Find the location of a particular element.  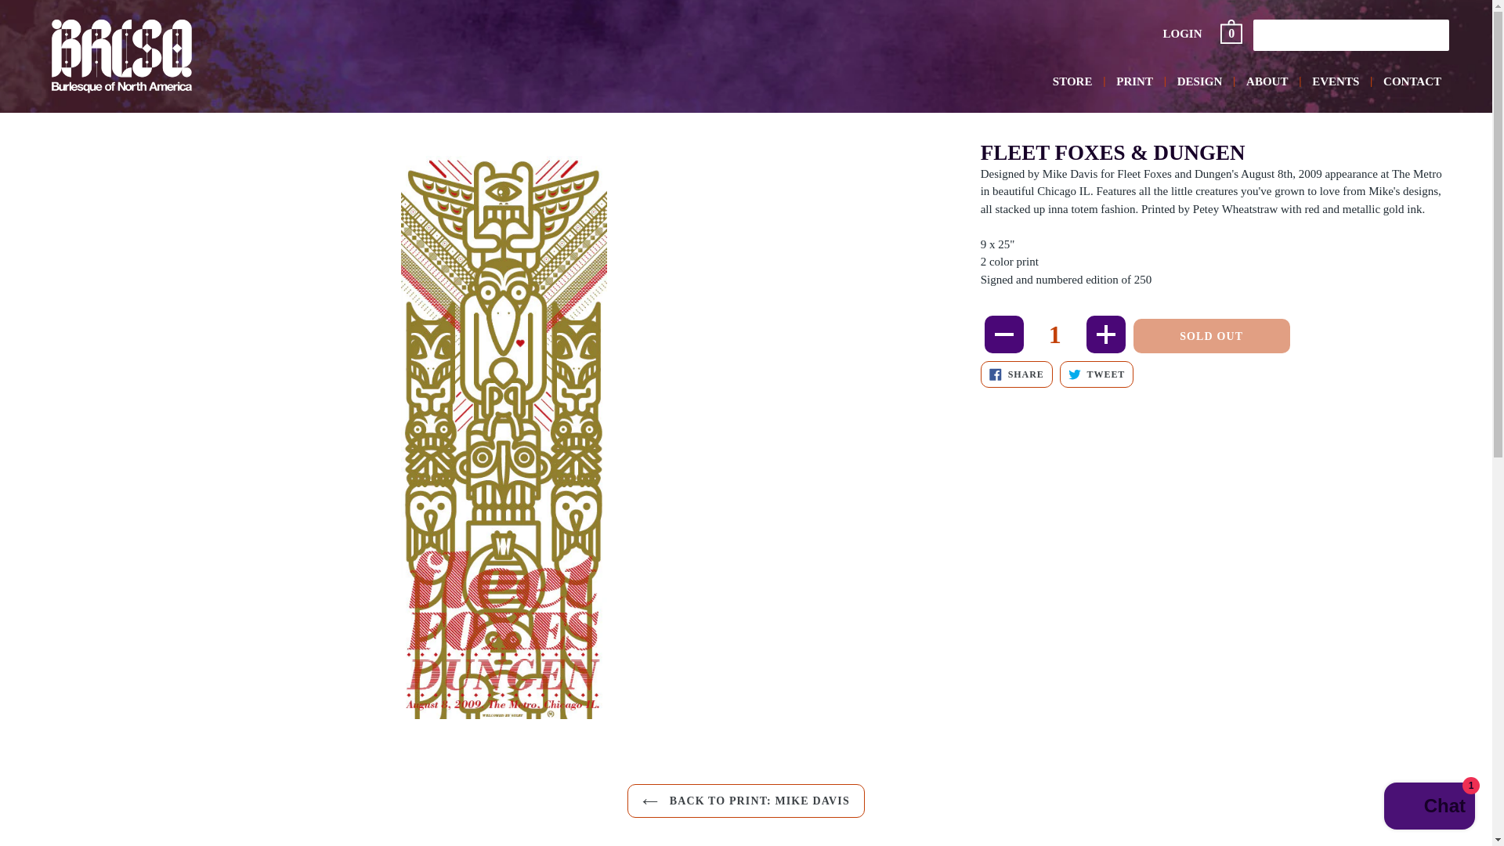

Tweet on Twitter is located at coordinates (1054, 334).